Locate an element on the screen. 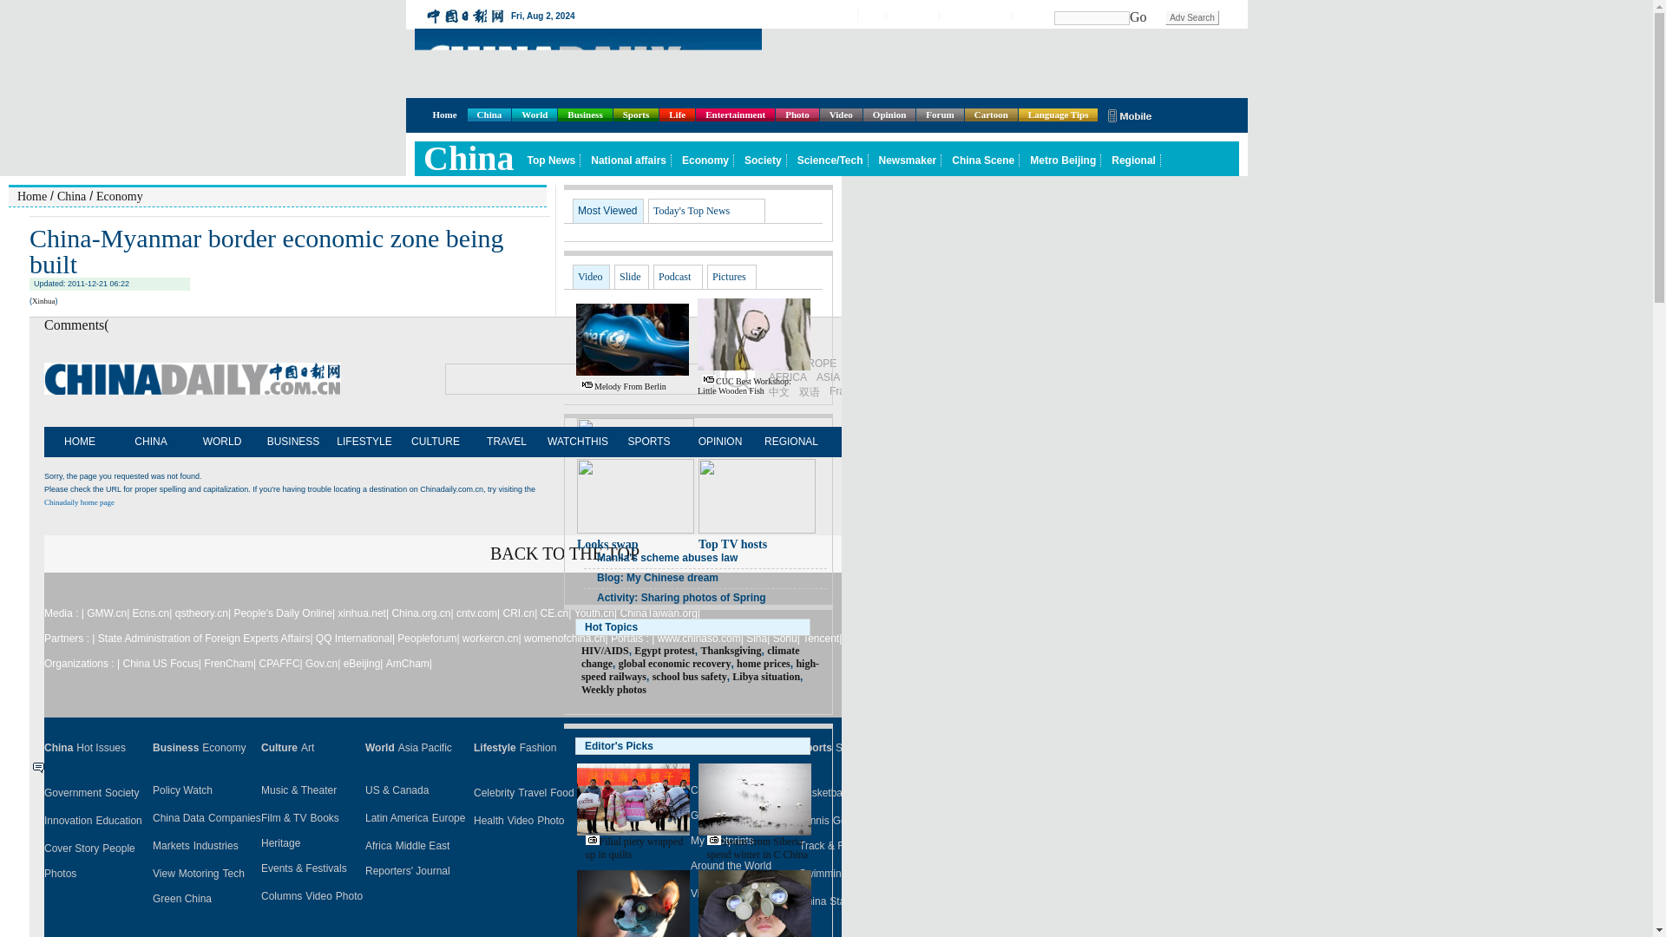 The height and width of the screenshot is (937, 1666). Life is located at coordinates (677, 115).